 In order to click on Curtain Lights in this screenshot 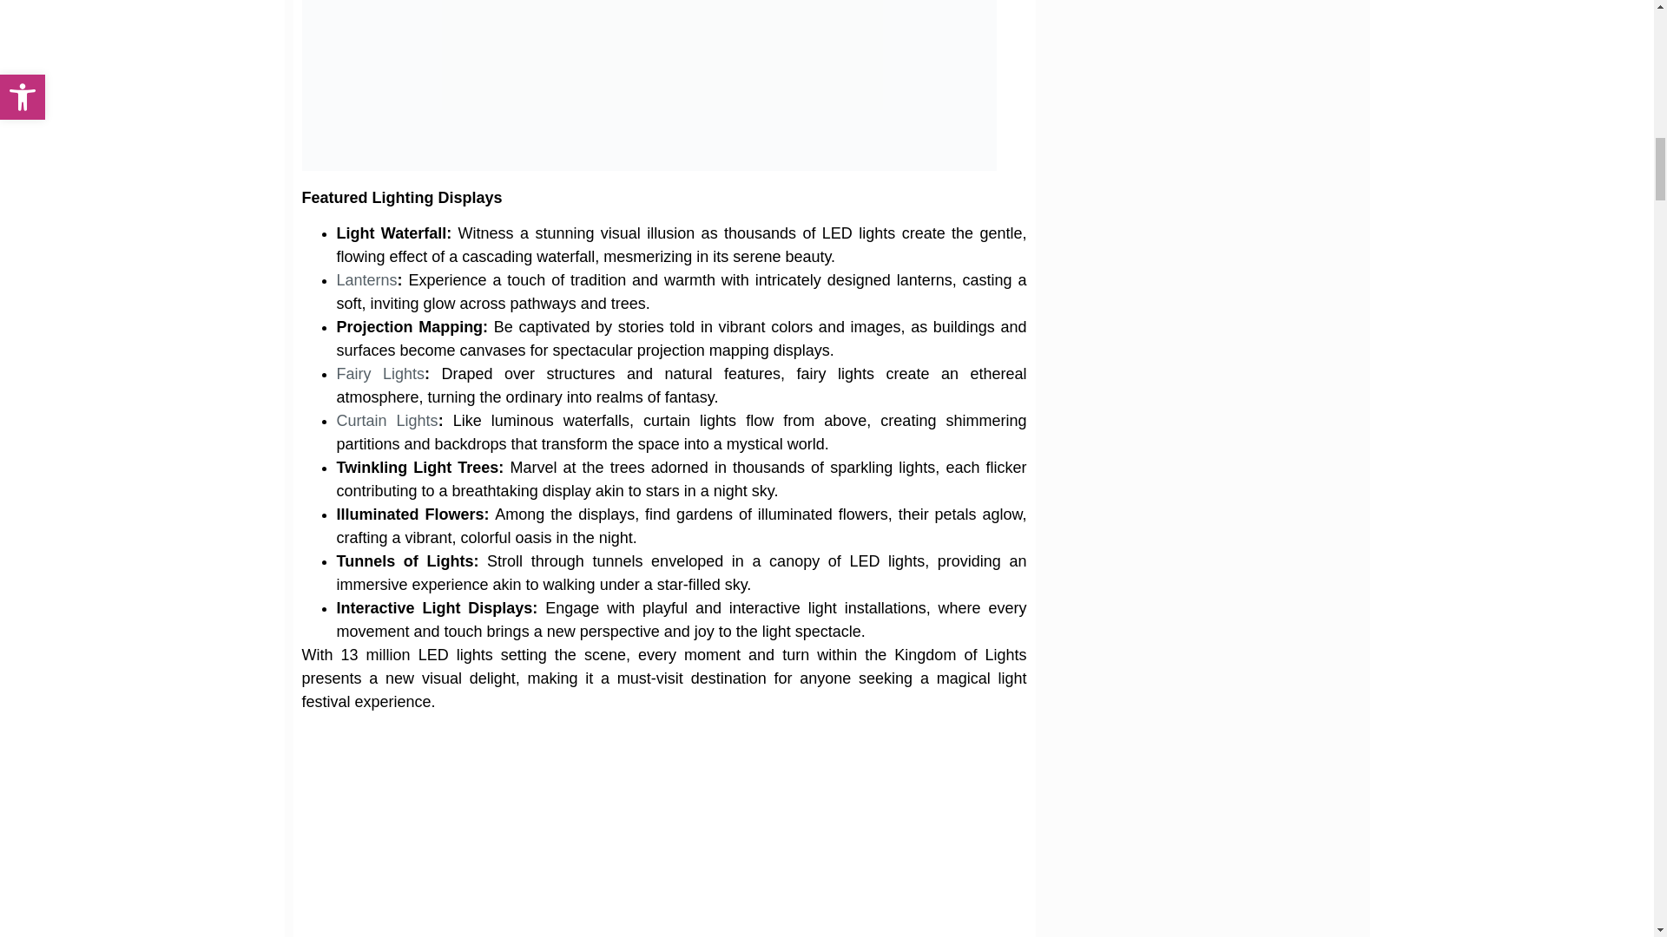, I will do `click(387, 420)`.